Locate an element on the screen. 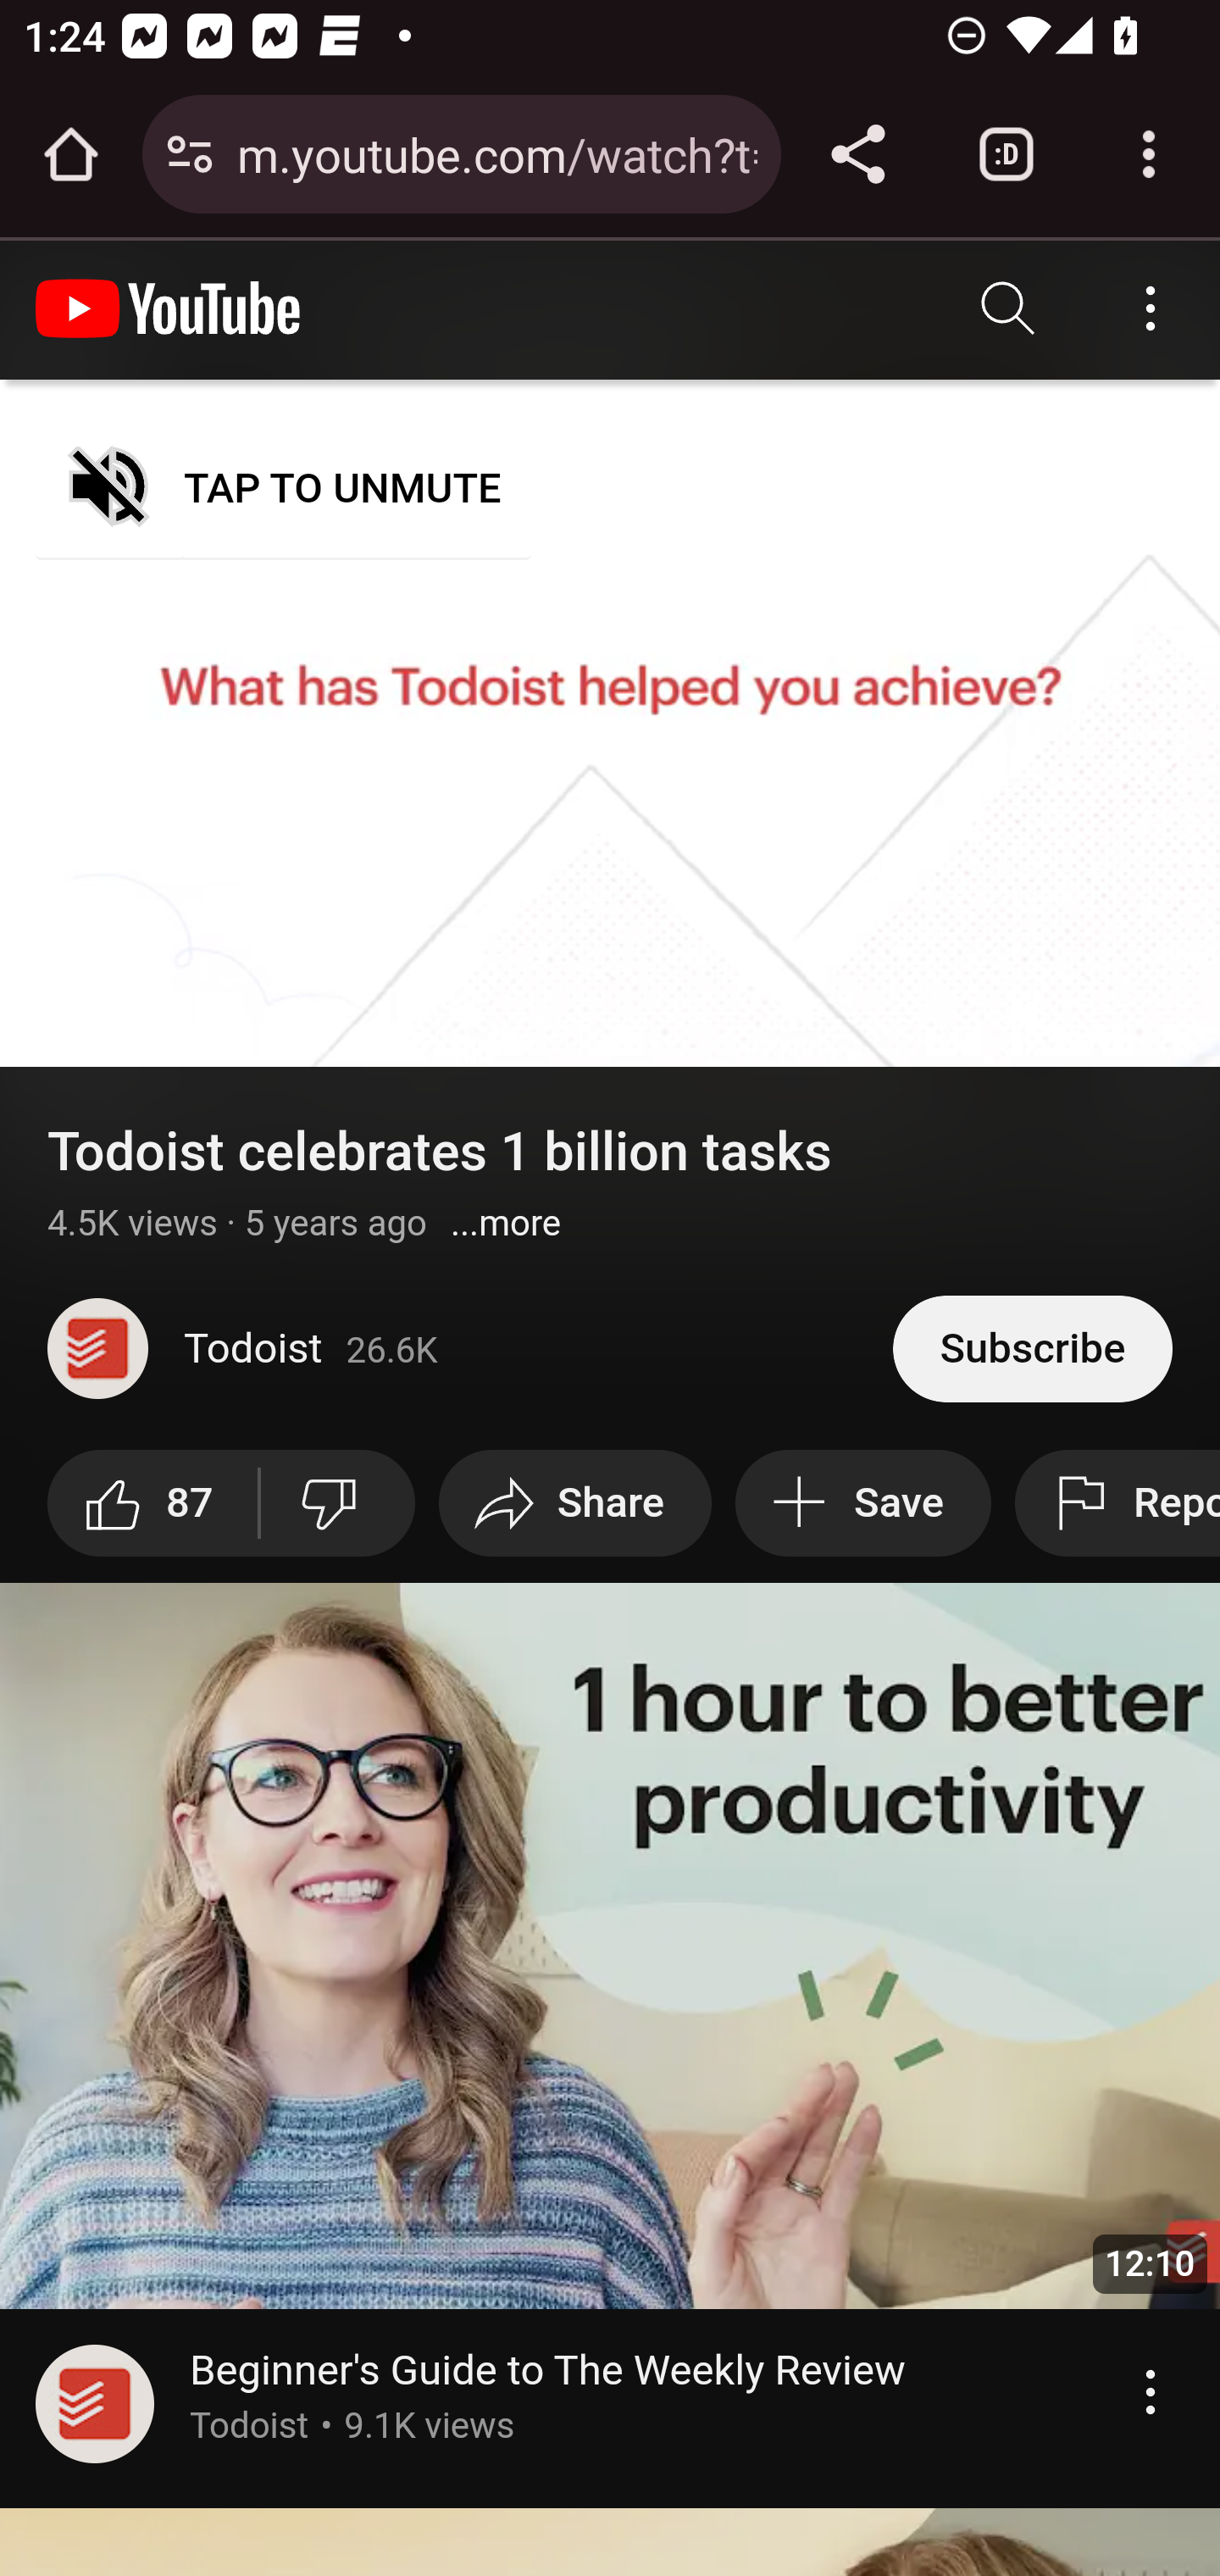 This screenshot has width=1220, height=2576. TAP TO UNMUTE is located at coordinates (285, 486).